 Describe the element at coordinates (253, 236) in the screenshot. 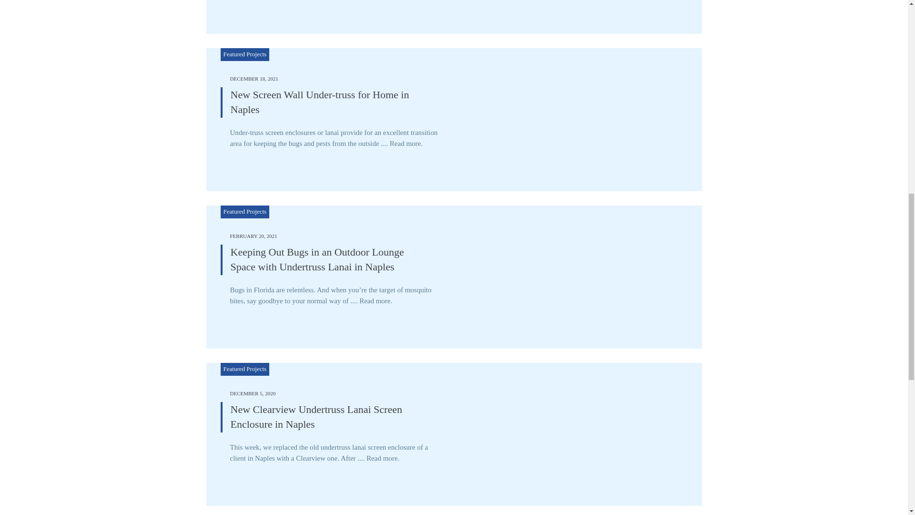

I see `February 20, 2021 ` at that location.